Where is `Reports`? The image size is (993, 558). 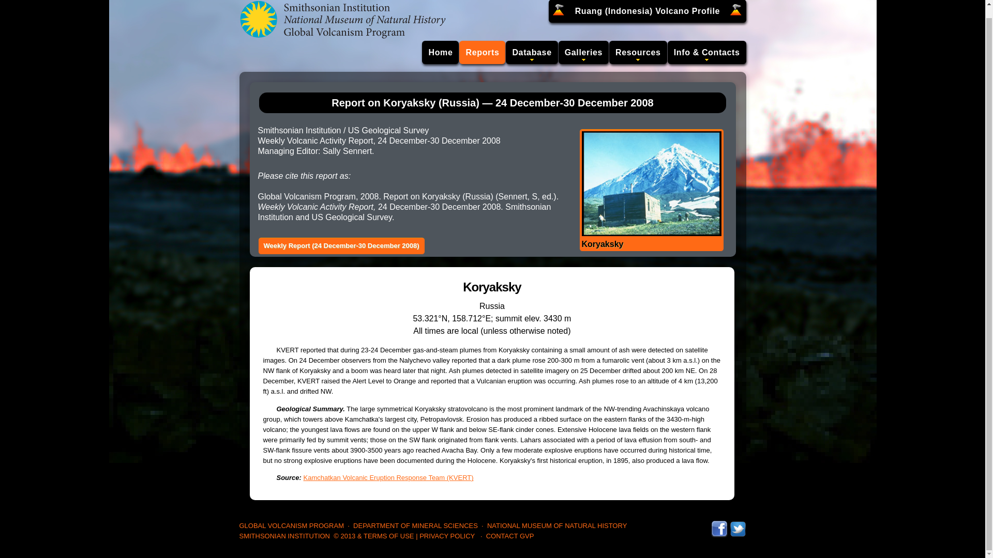
Reports is located at coordinates (482, 52).